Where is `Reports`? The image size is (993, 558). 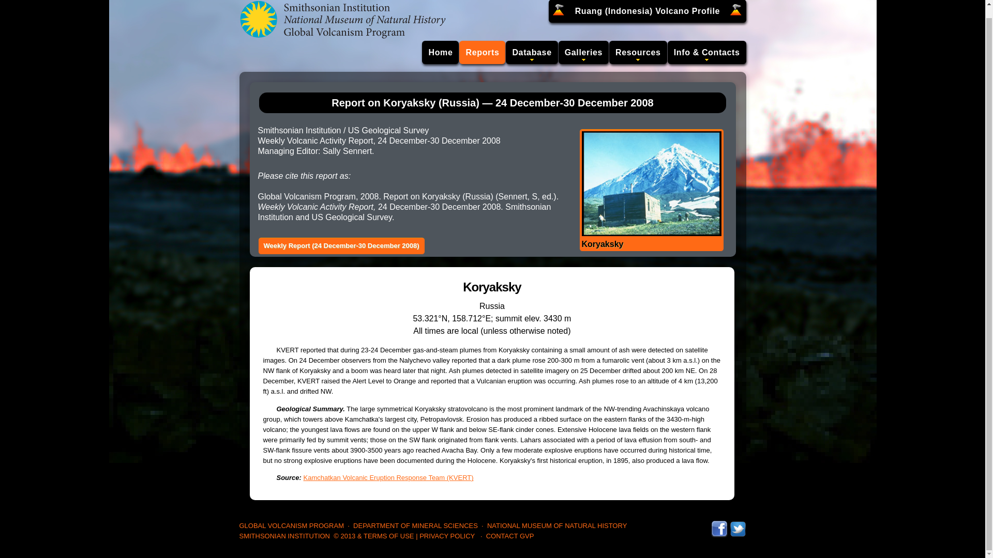
Reports is located at coordinates (482, 52).